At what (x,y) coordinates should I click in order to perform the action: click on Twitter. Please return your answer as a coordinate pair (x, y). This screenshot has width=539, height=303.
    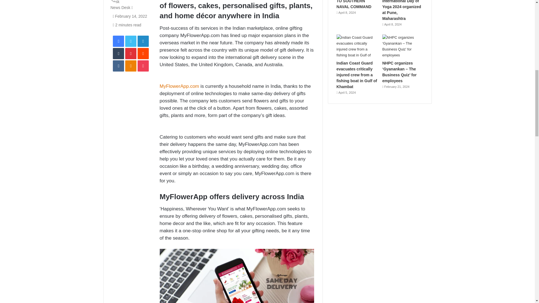
    Looking at the image, I should click on (131, 41).